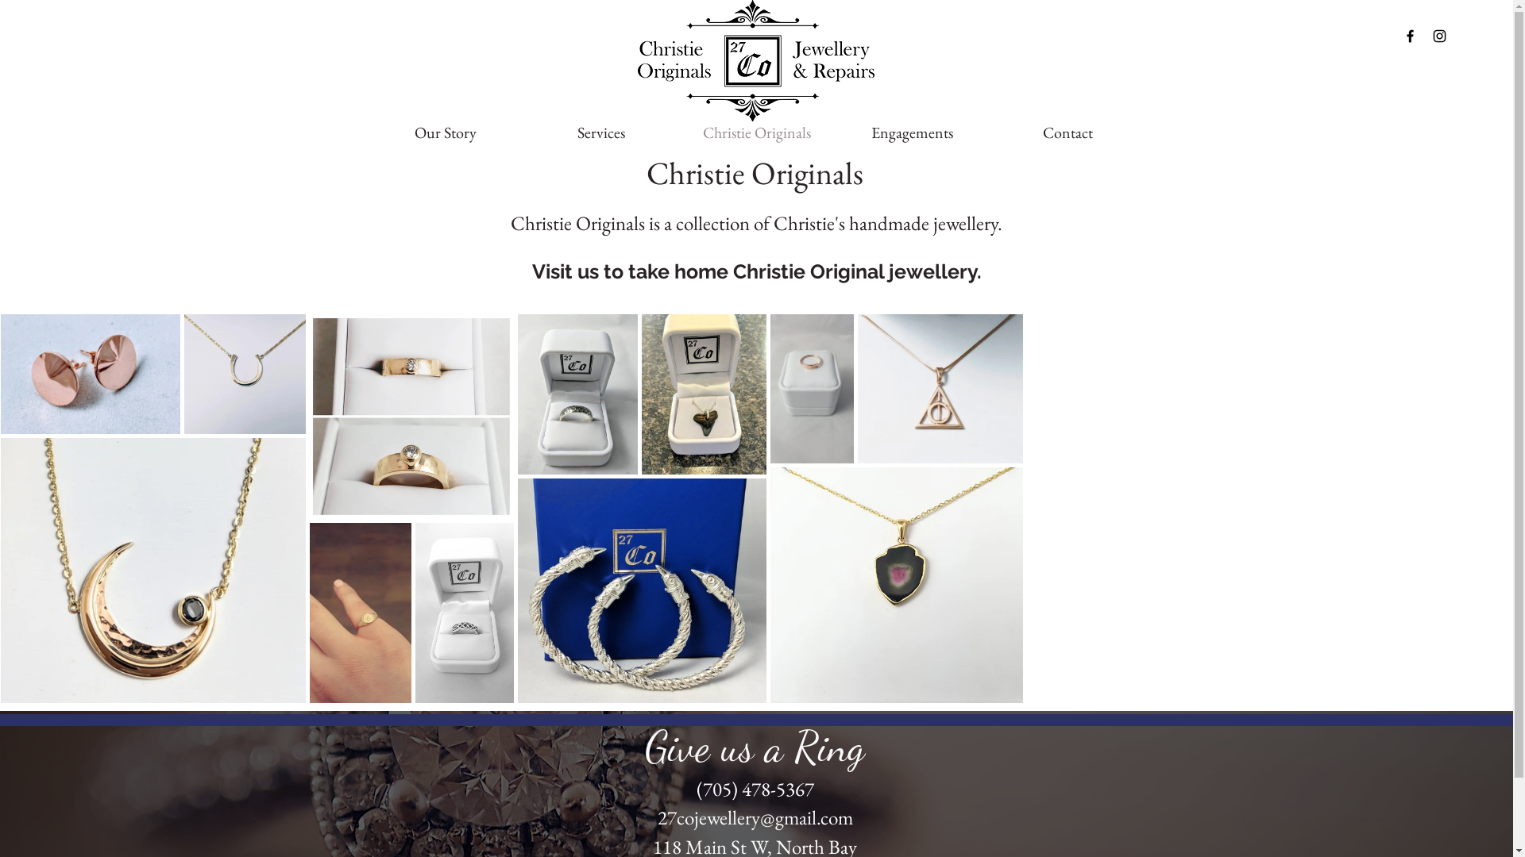 The image size is (1525, 857). What do you see at coordinates (755, 745) in the screenshot?
I see `Give us a Ring` at bounding box center [755, 745].